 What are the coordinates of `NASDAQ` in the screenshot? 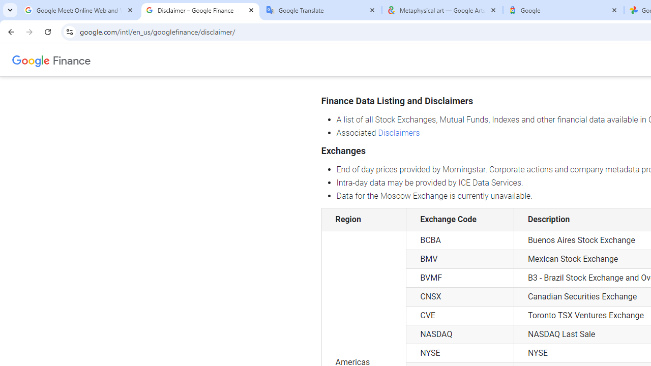 It's located at (460, 334).